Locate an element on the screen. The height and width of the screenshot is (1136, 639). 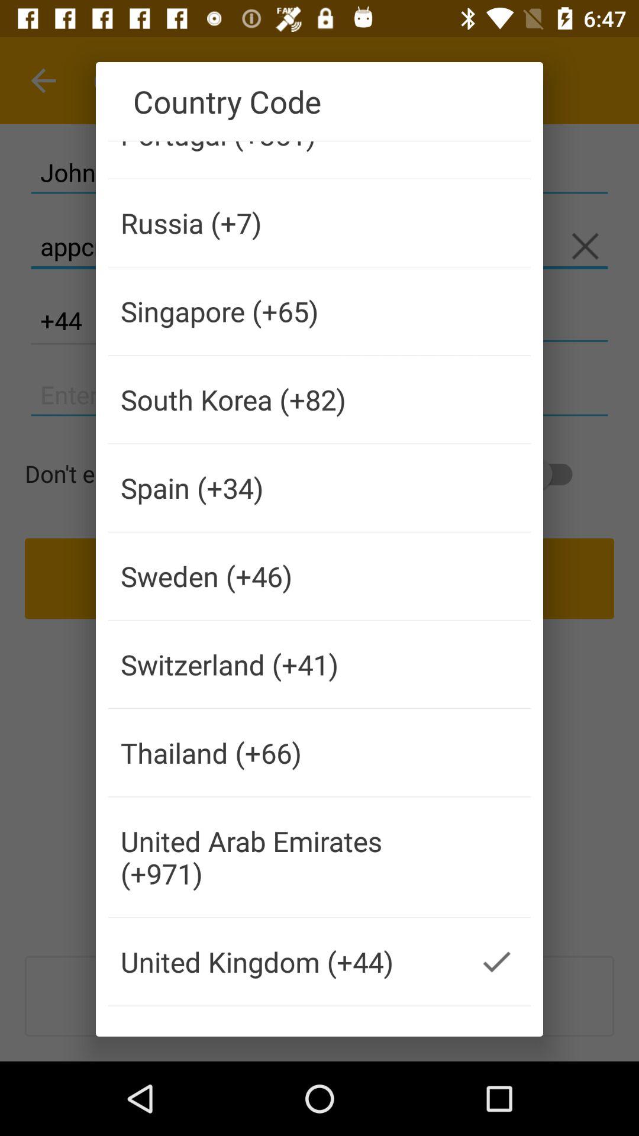
turn on the icon below united arab emirates item is located at coordinates (285, 961).